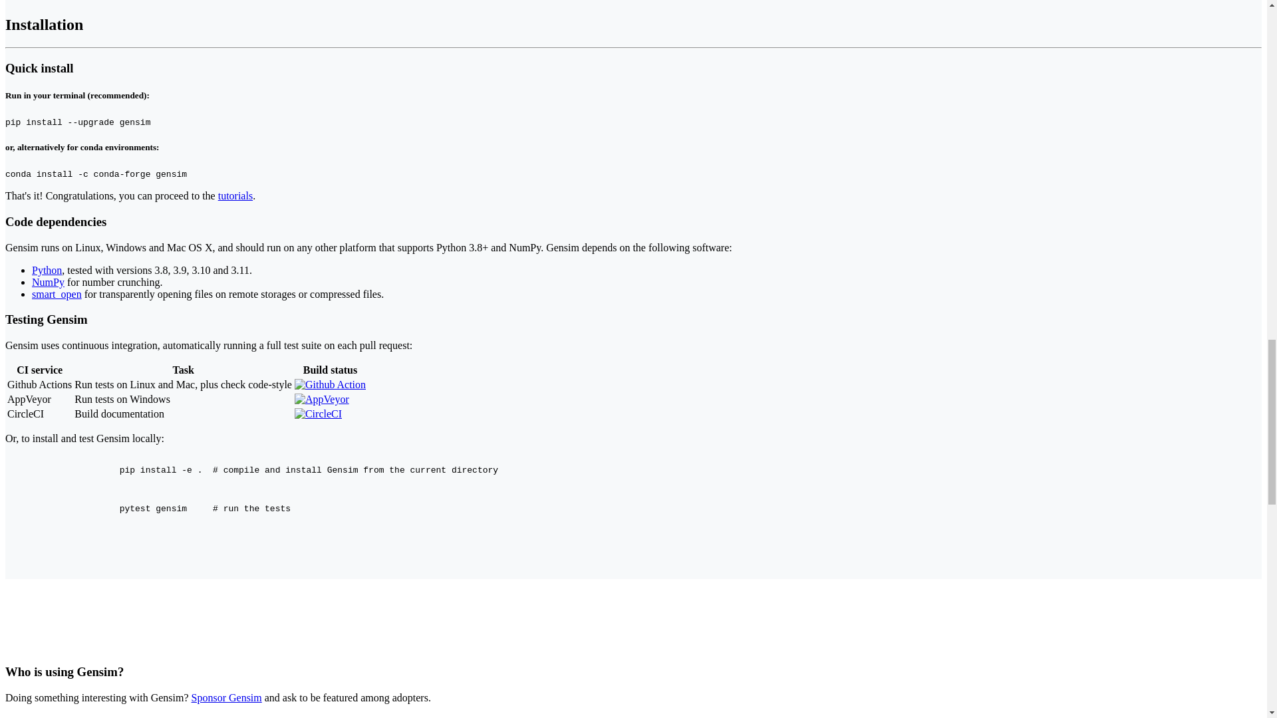 Image resolution: width=1277 pixels, height=718 pixels. Describe the element at coordinates (226, 698) in the screenshot. I see `Sponsor Gensim` at that location.